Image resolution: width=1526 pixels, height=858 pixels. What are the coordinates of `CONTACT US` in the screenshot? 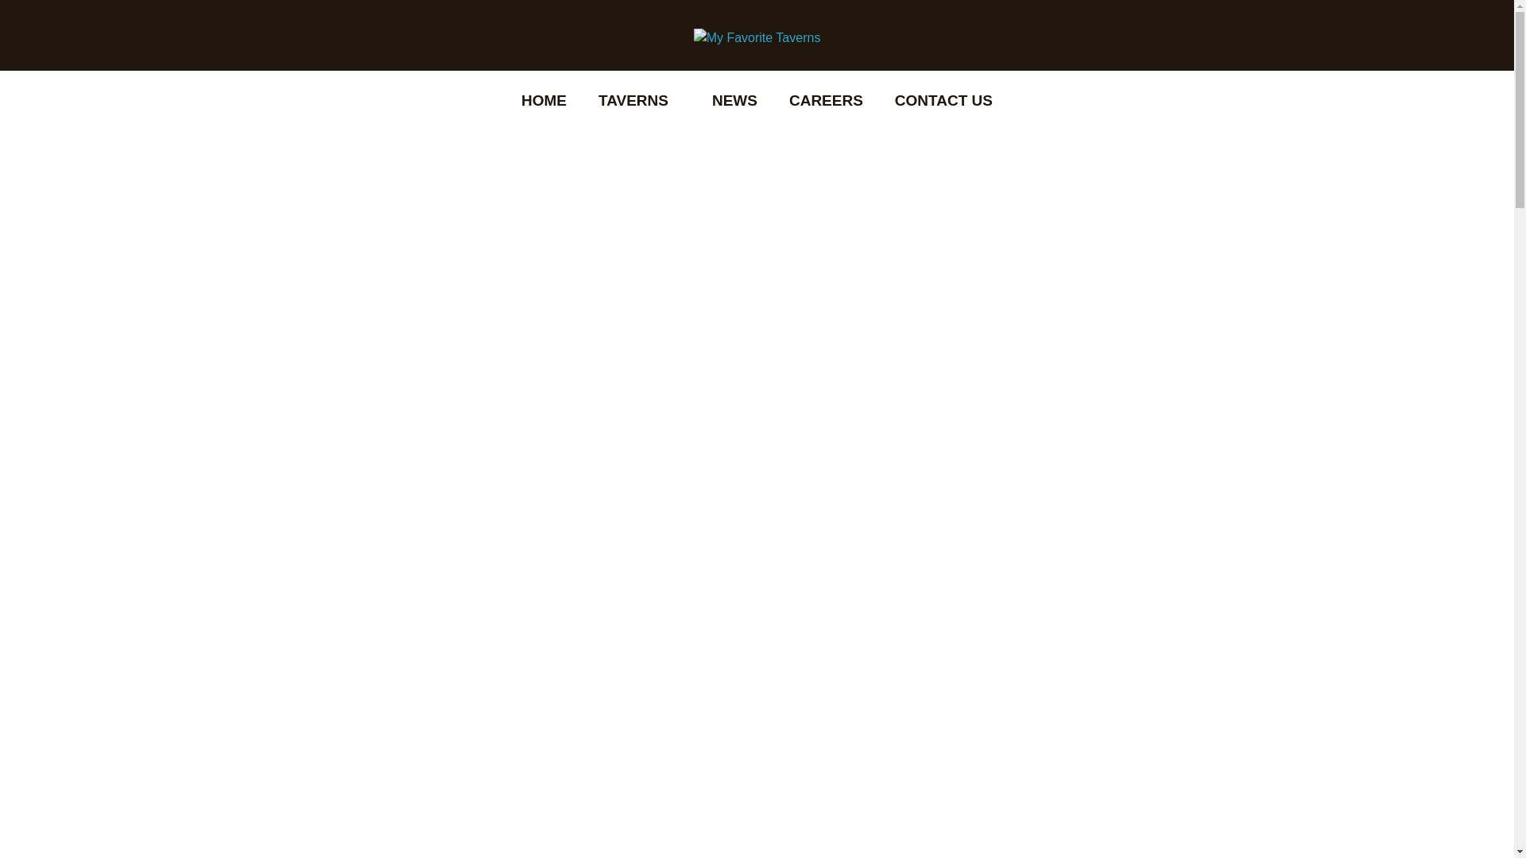 It's located at (943, 100).